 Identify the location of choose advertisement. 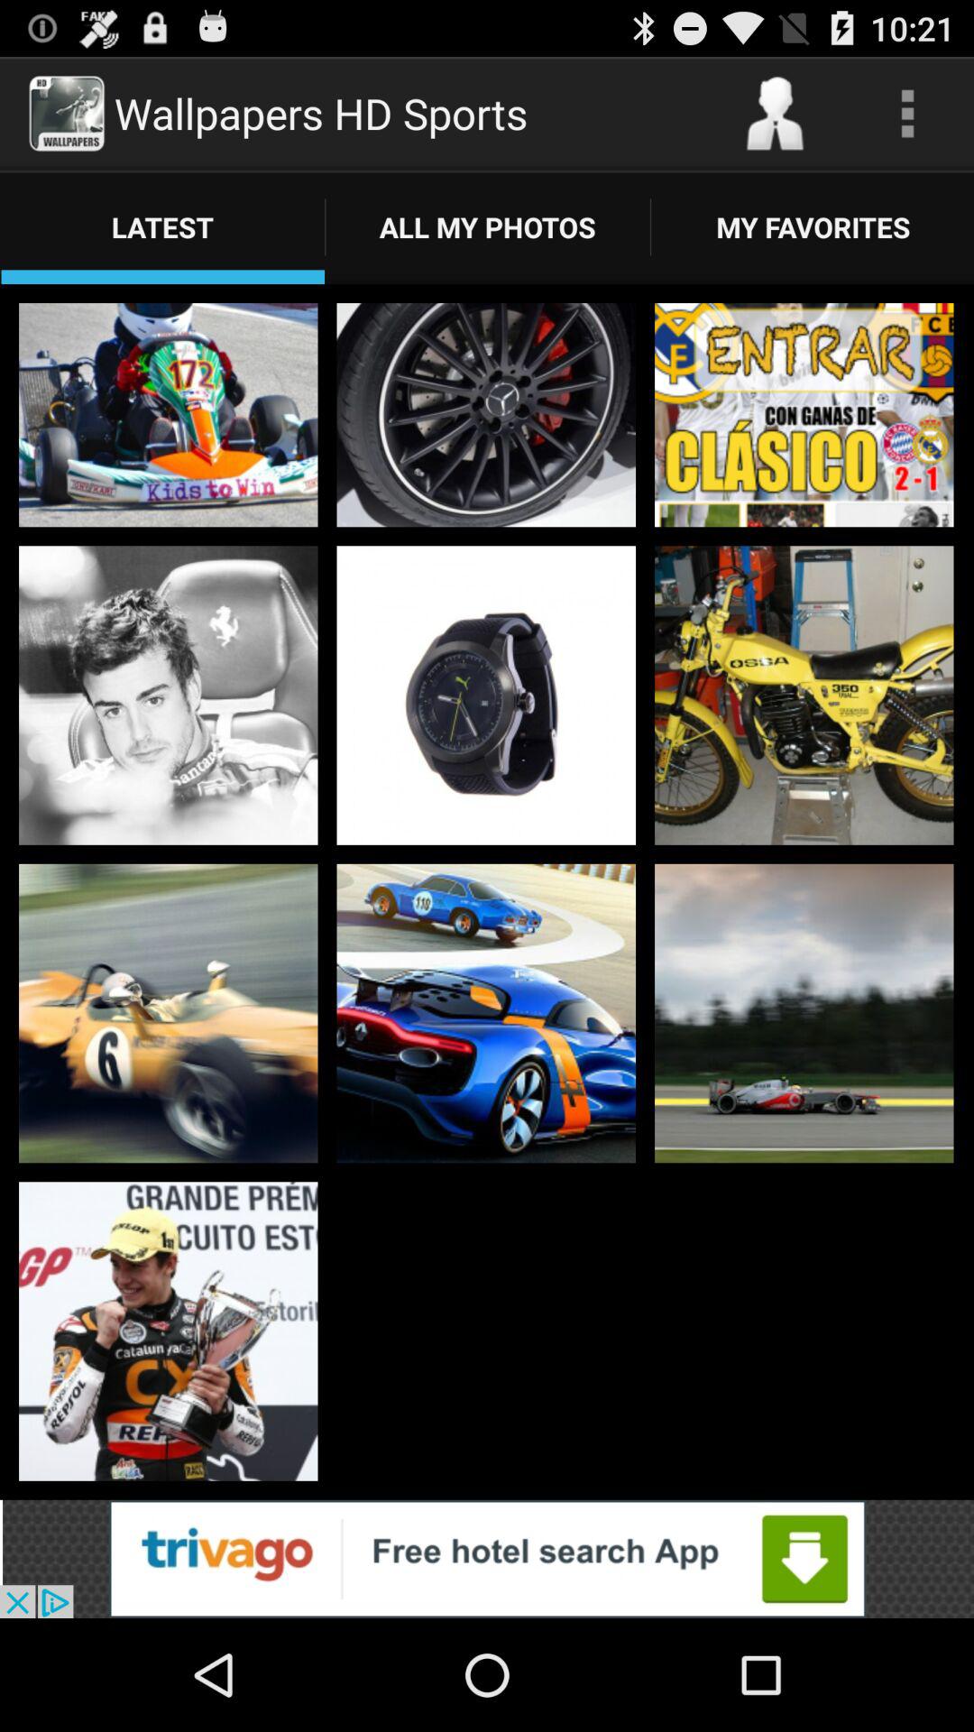
(487, 1559).